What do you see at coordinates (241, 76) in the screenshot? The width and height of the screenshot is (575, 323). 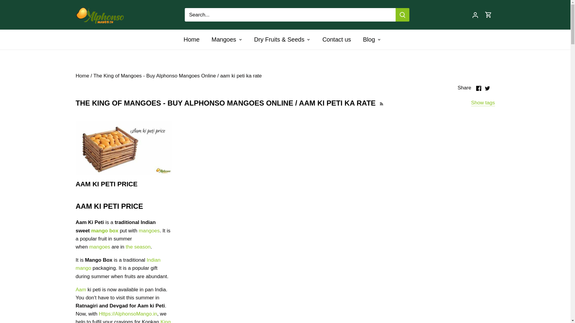 I see `aam ki peti ka rate` at bounding box center [241, 76].